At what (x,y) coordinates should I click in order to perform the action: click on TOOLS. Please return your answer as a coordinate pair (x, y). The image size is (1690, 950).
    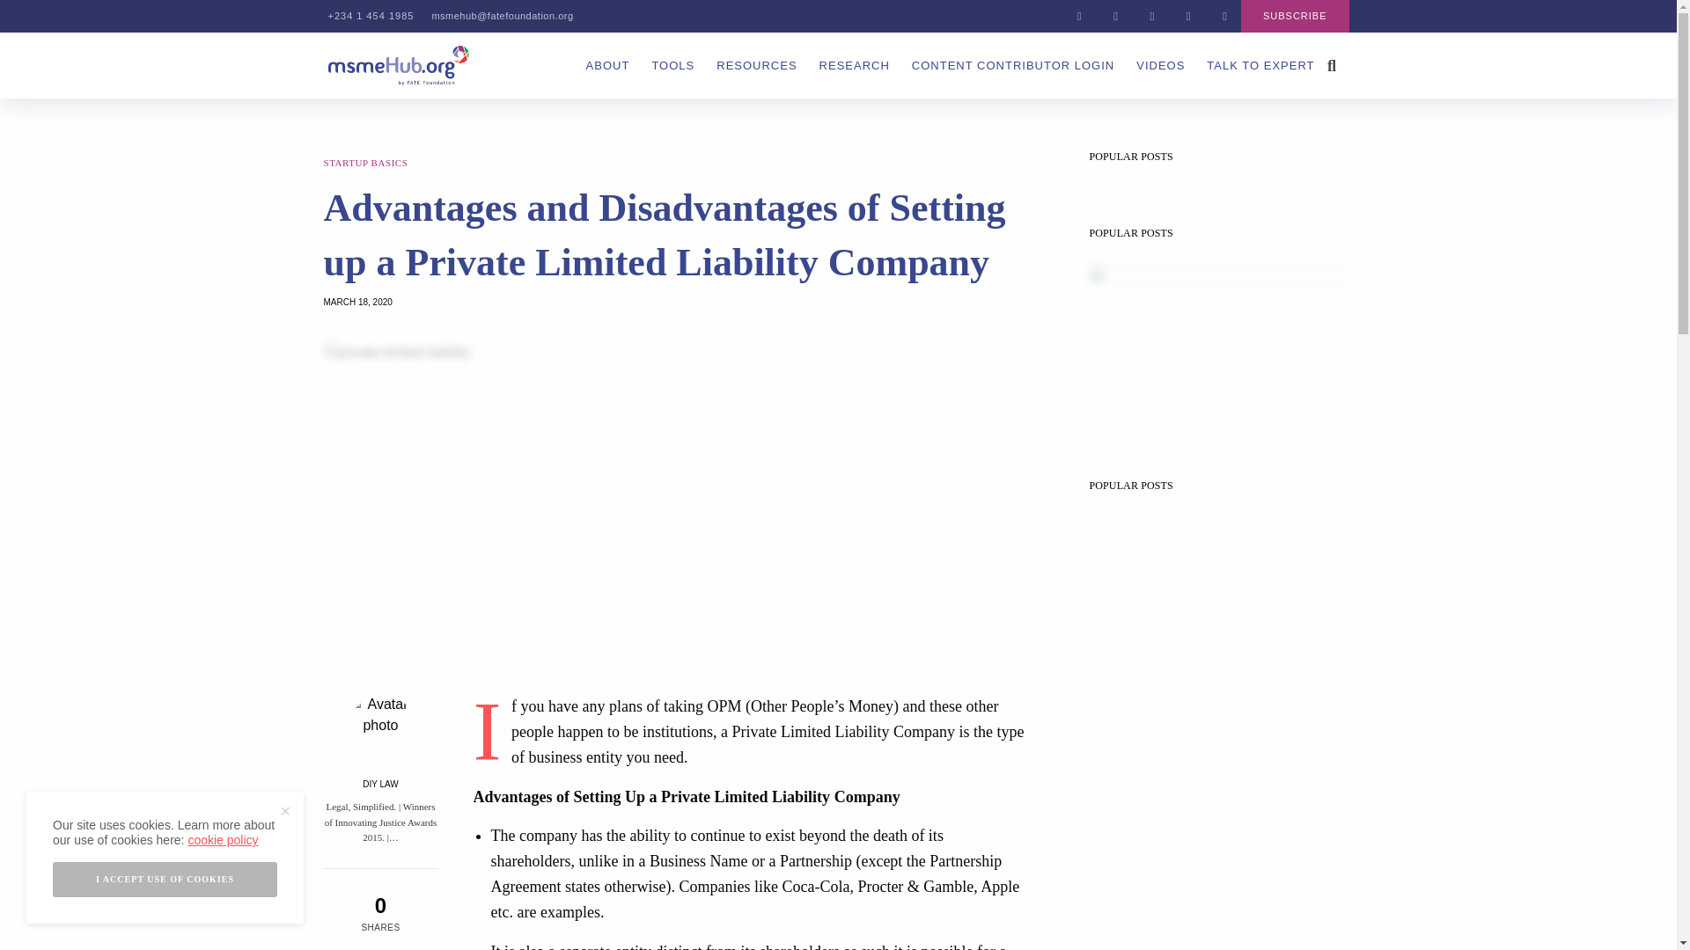
    Looking at the image, I should click on (672, 65).